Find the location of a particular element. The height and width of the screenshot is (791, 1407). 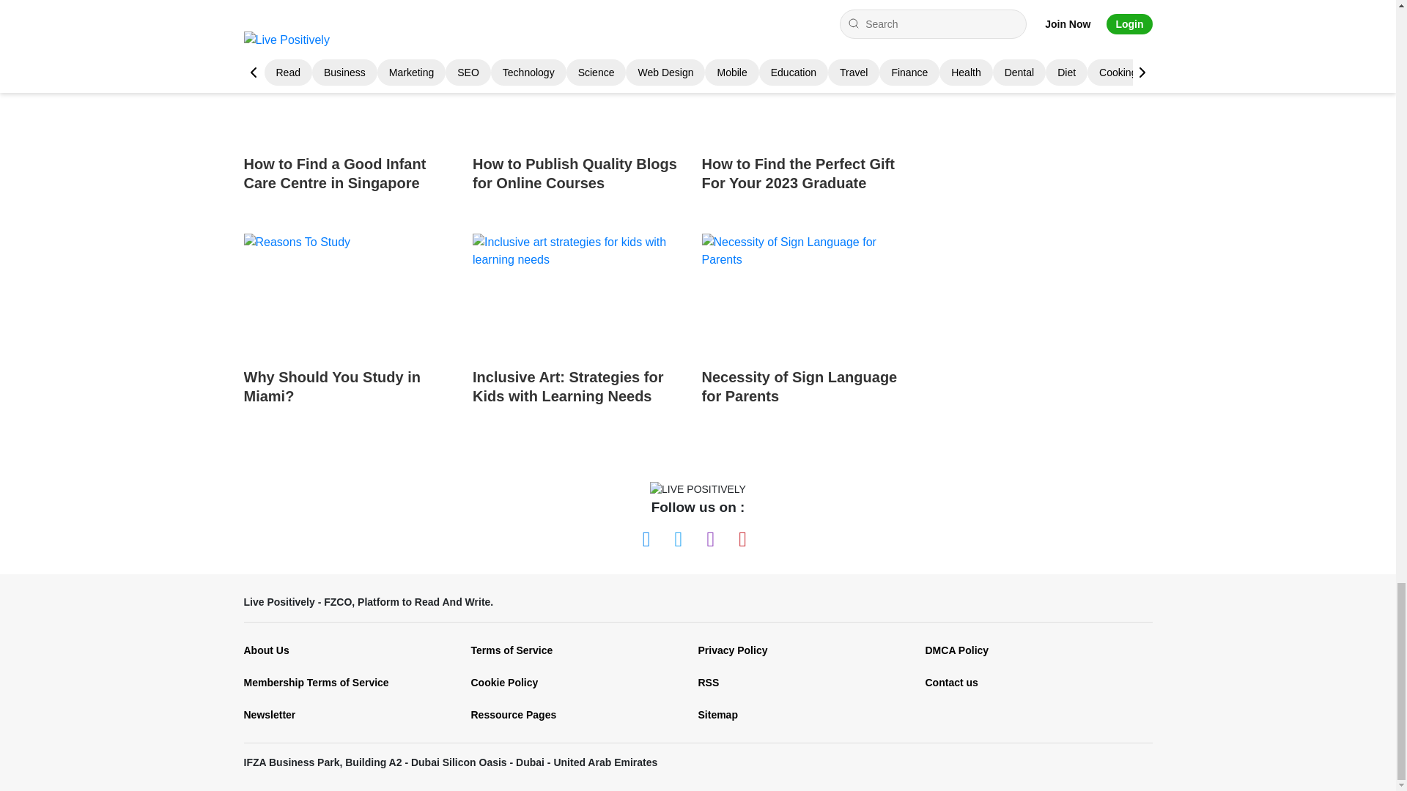

How to Find the Perfect Gift For Your 2023 Graduate is located at coordinates (810, 120).